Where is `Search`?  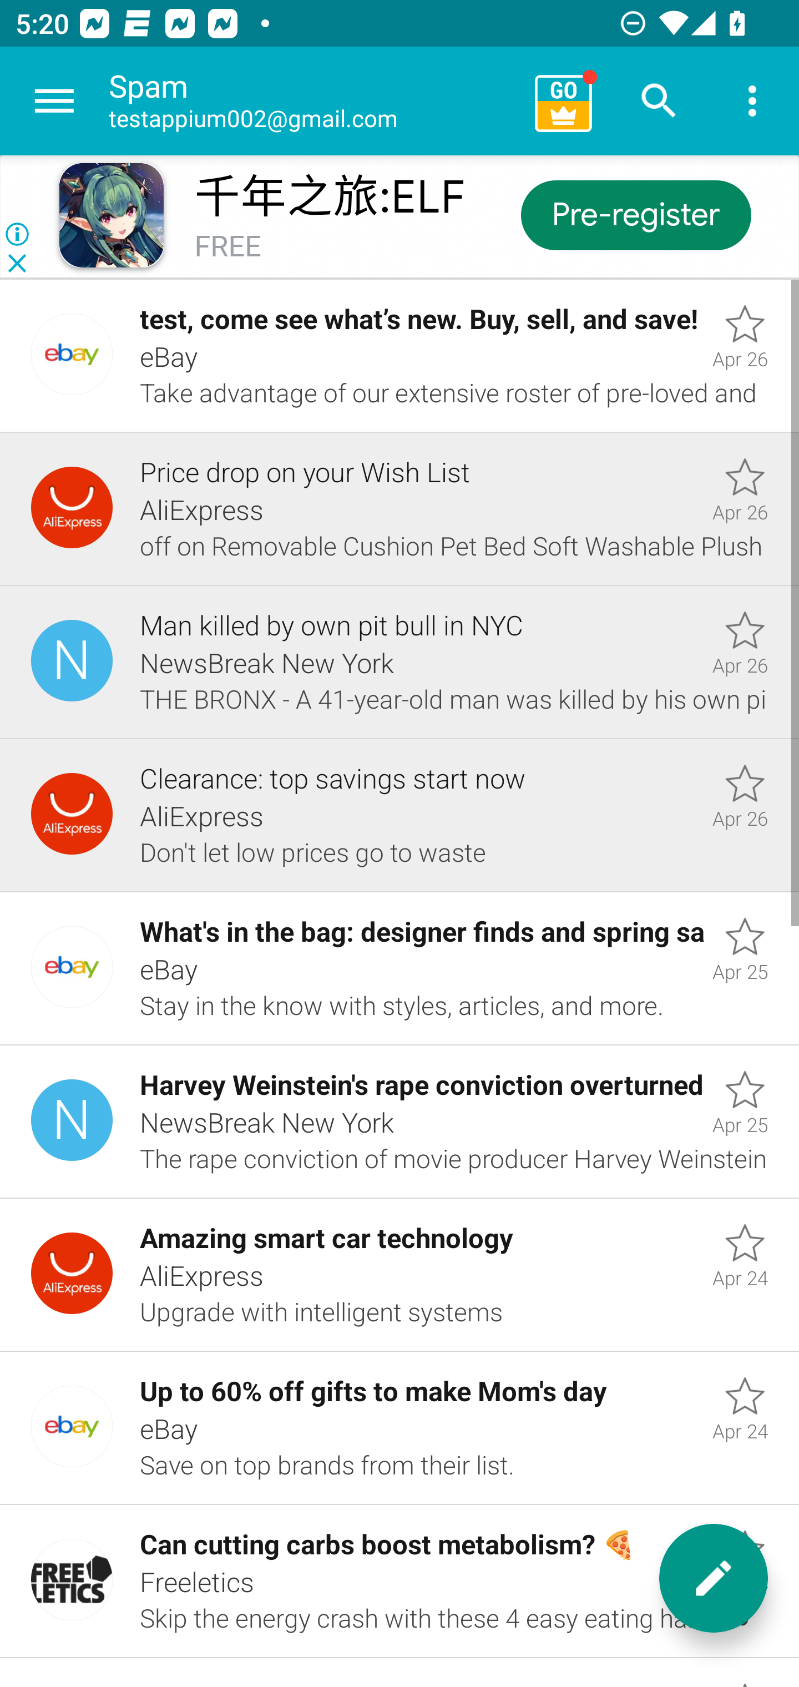 Search is located at coordinates (659, 101).